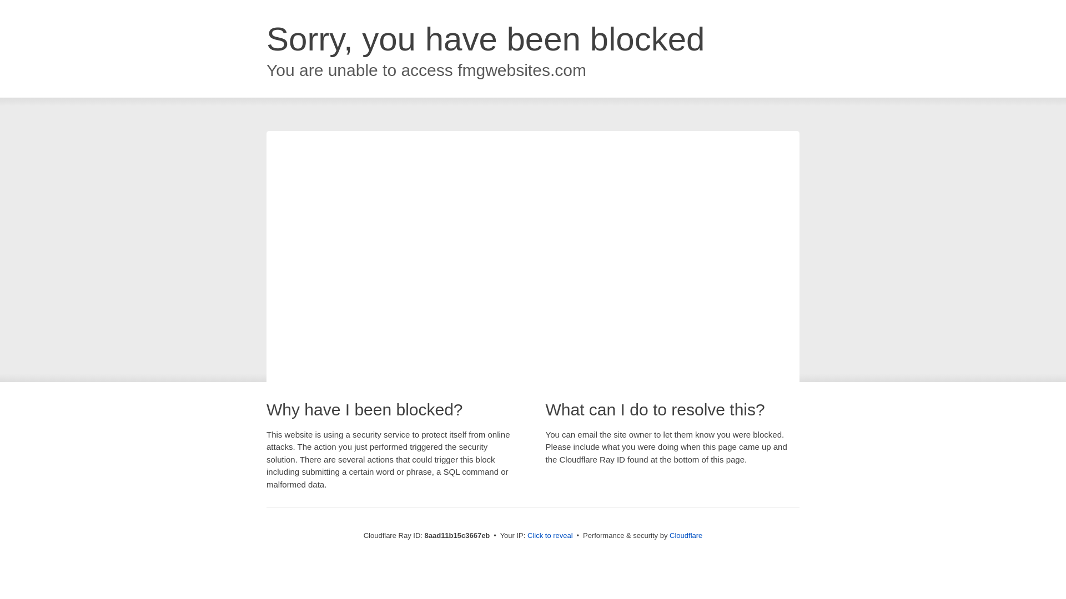  I want to click on Click to reveal, so click(550, 536).